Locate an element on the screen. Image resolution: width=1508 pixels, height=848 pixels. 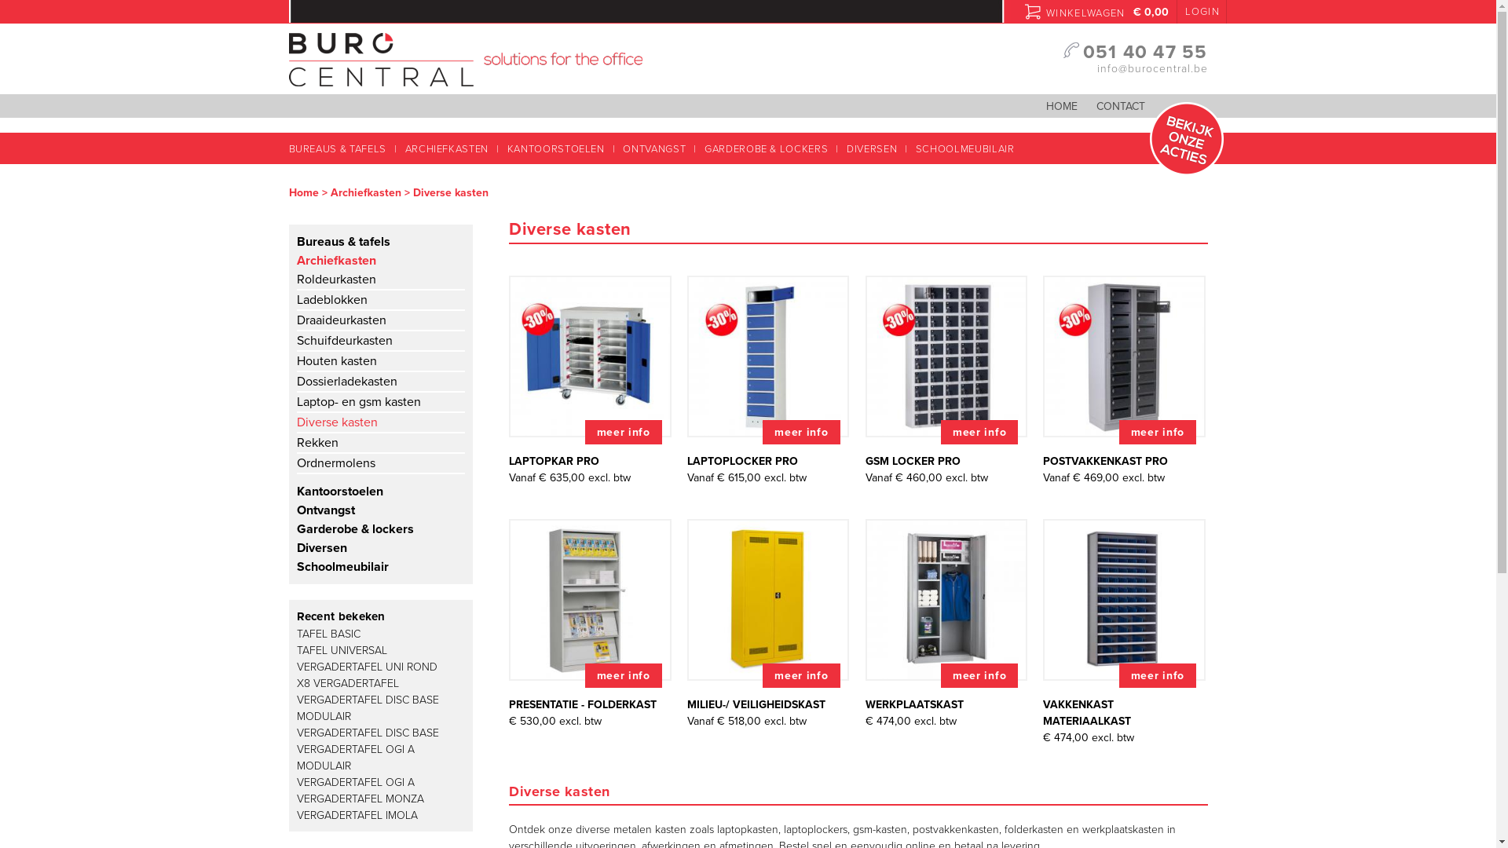
Rekken is located at coordinates (317, 443).